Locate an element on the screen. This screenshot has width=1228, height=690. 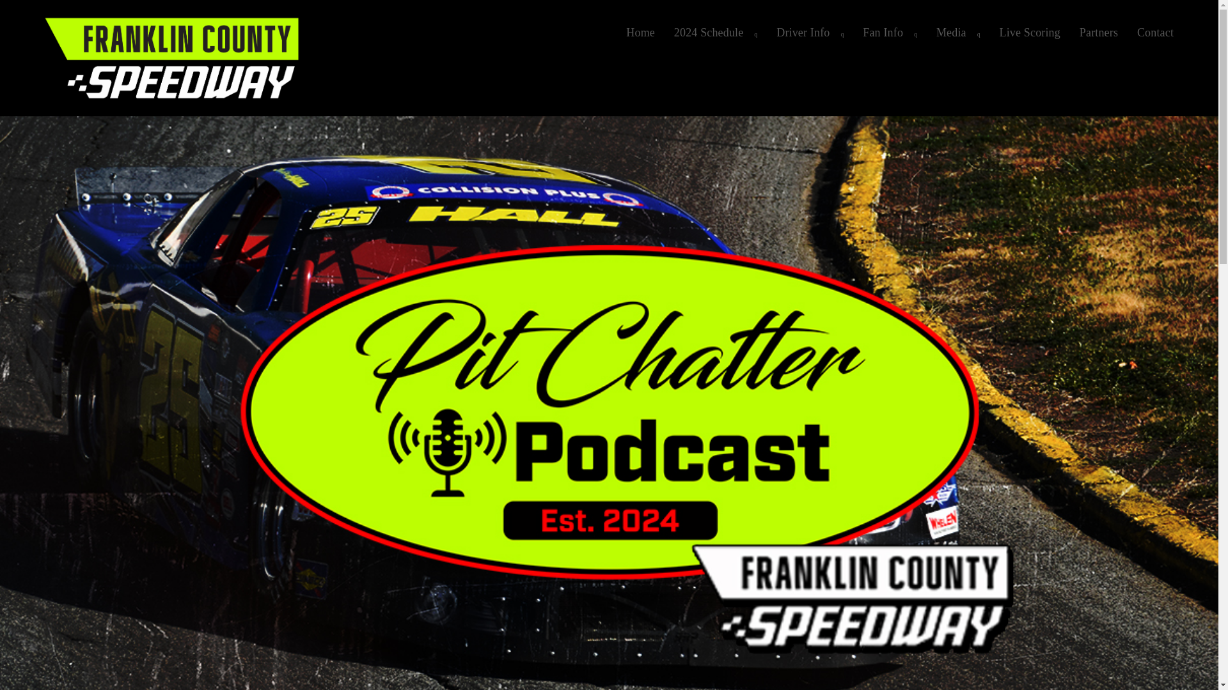
Driver Info is located at coordinates (810, 33).